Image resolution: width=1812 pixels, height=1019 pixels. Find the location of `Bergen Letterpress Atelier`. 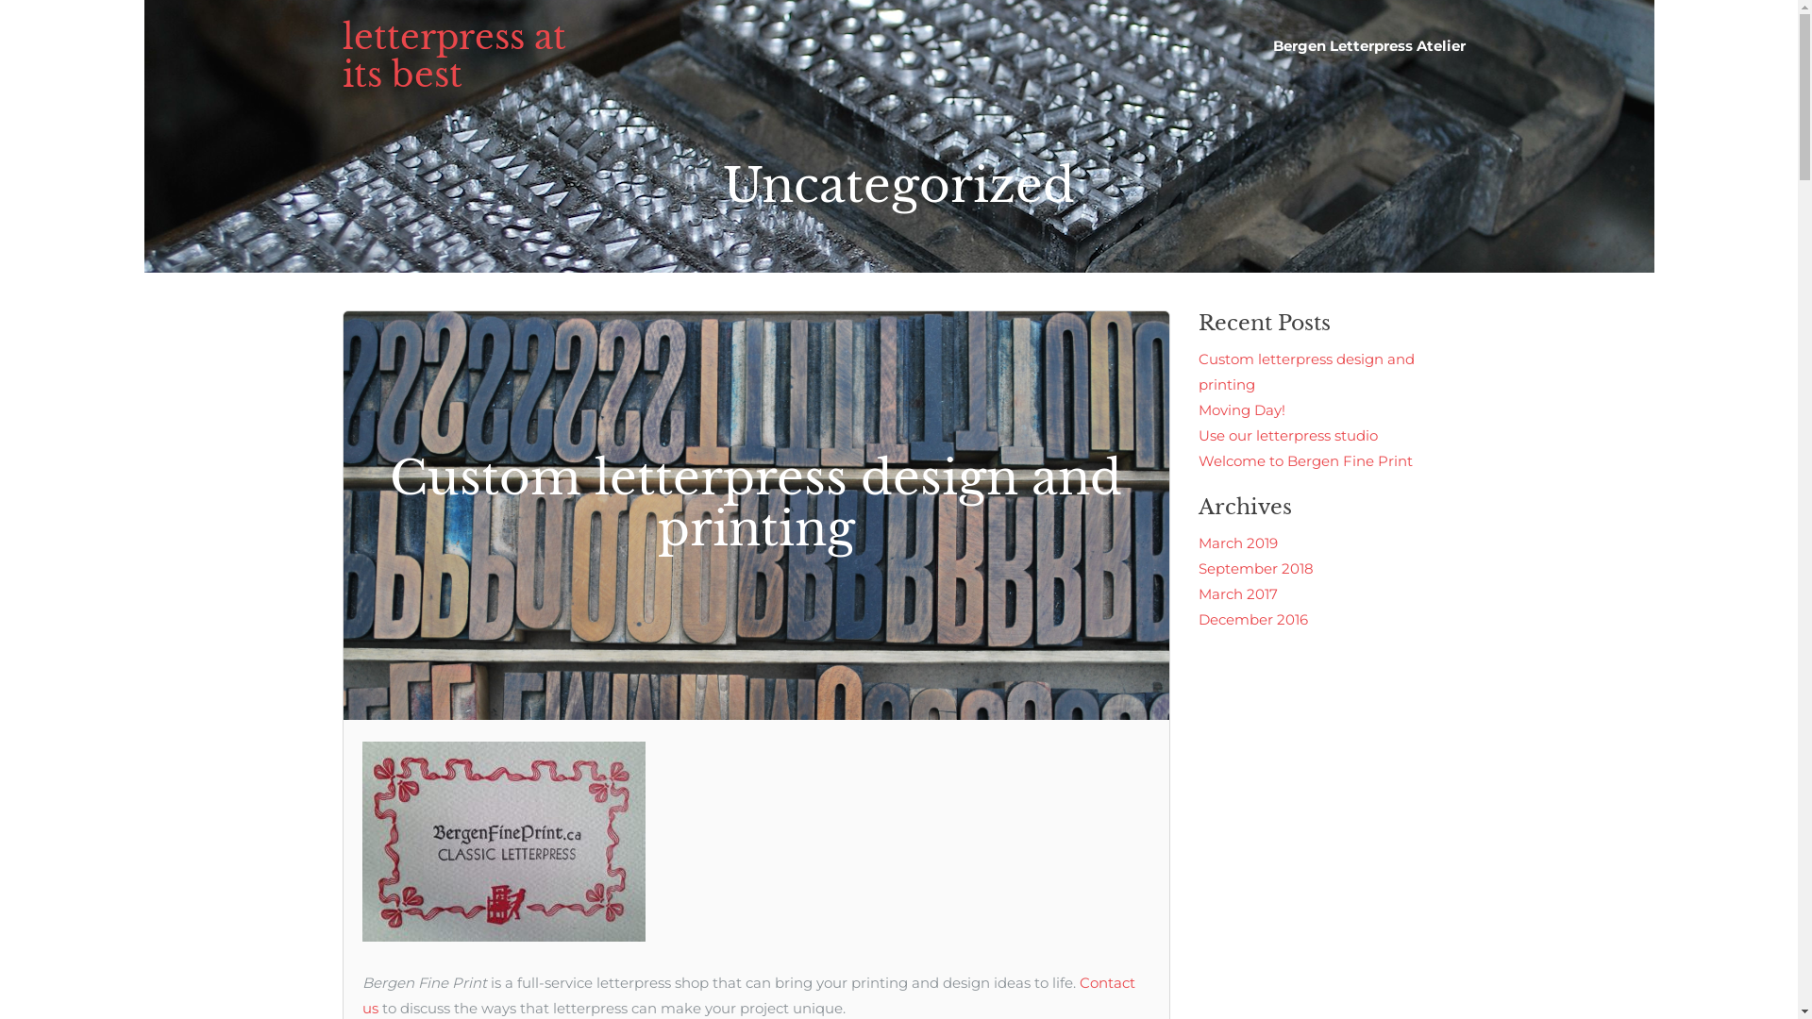

Bergen Letterpress Atelier is located at coordinates (1368, 45).